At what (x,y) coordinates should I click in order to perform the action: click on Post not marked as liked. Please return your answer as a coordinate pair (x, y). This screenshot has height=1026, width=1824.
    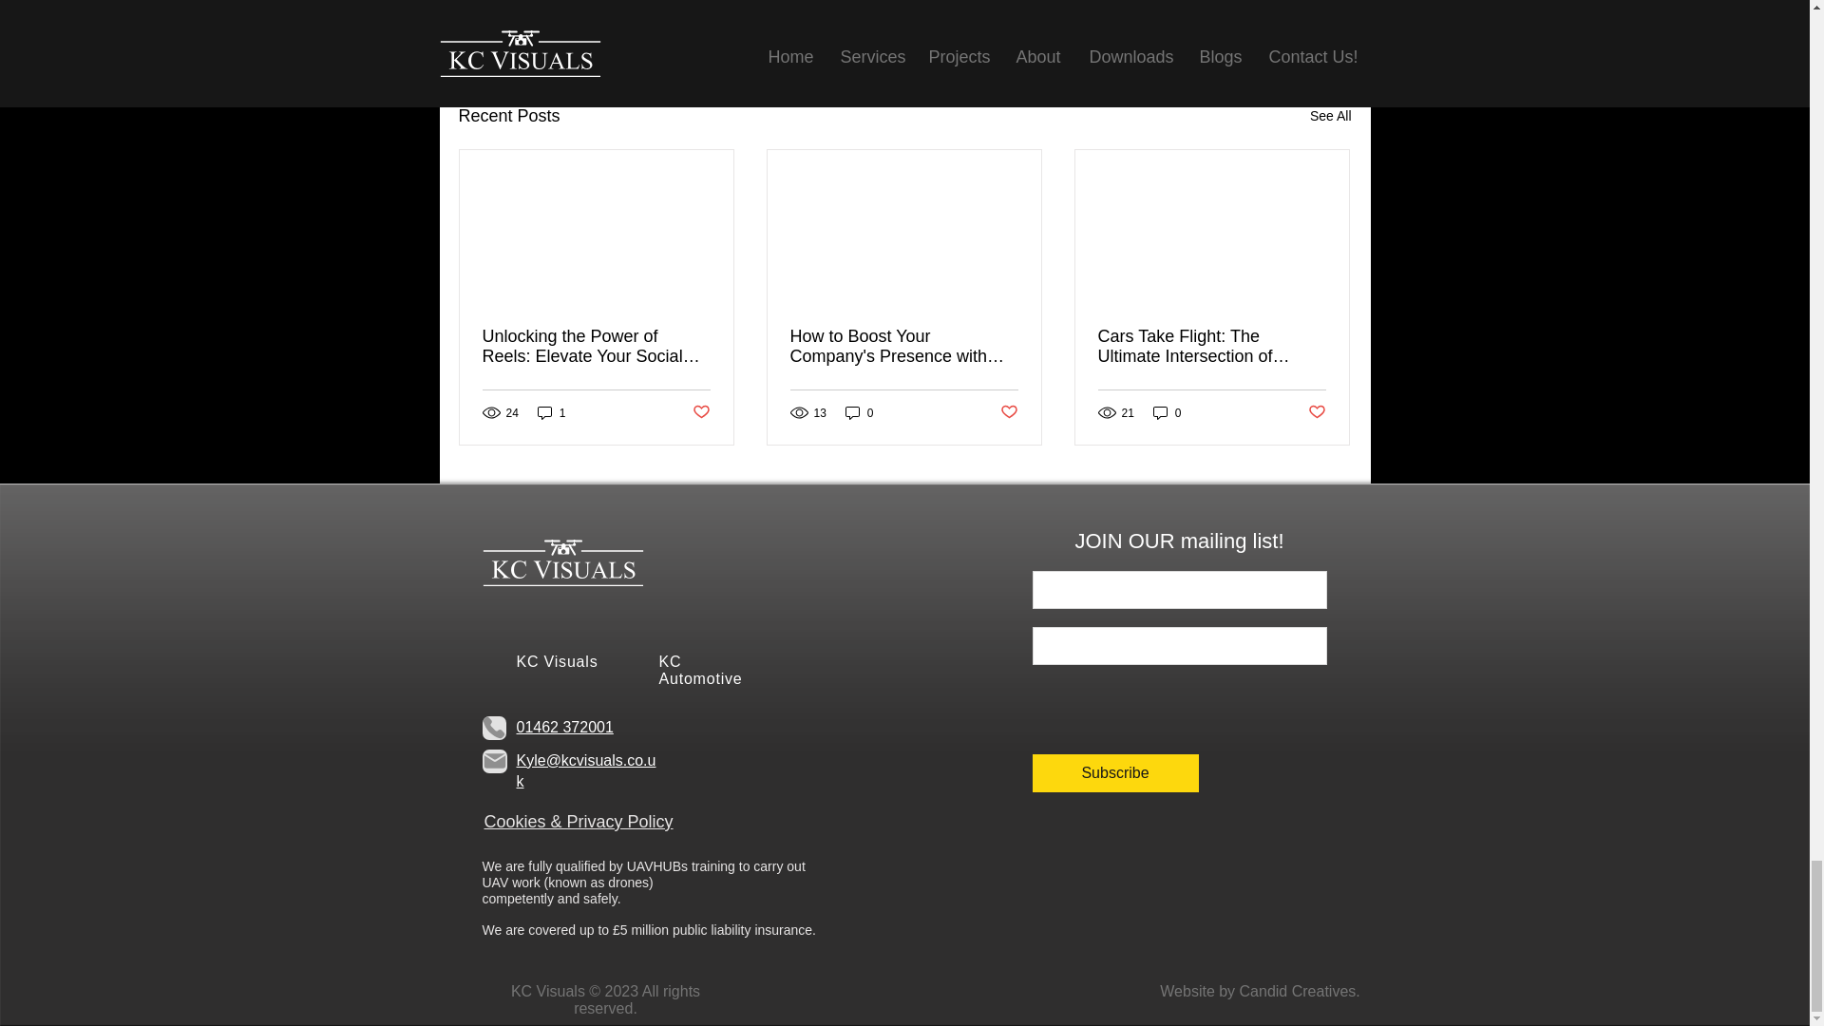
    Looking at the image, I should click on (1167, 412).